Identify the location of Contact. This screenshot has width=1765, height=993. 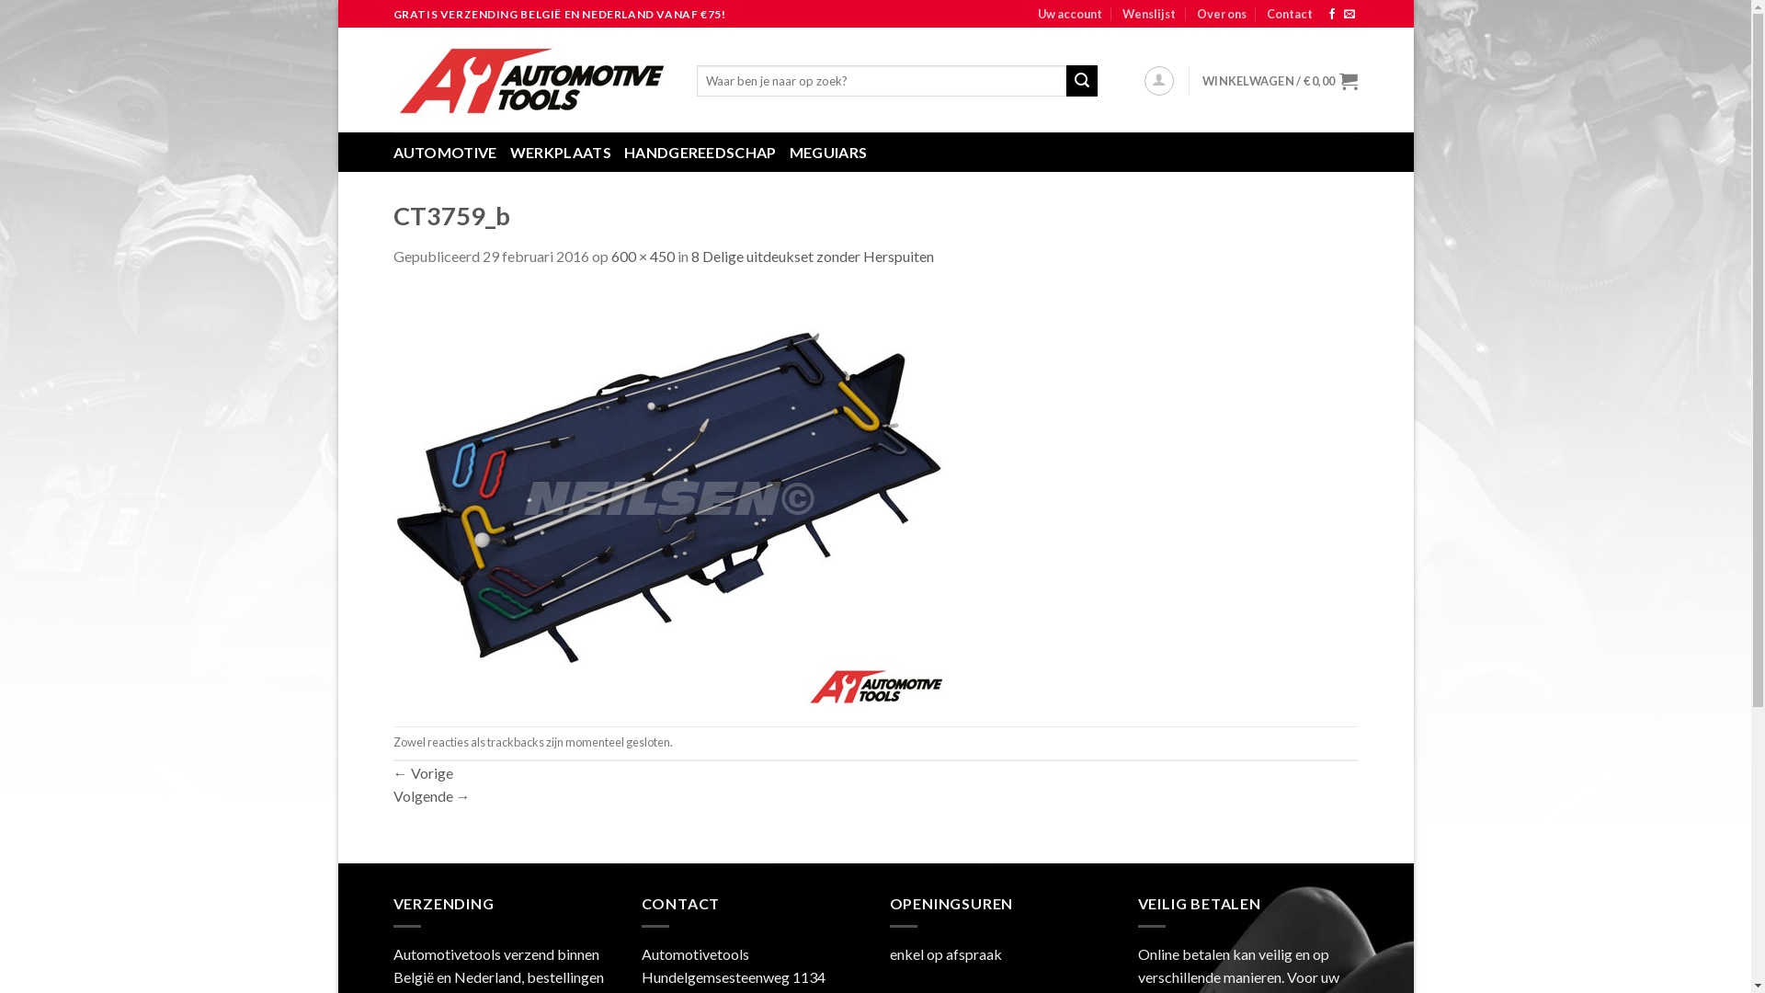
(1290, 14).